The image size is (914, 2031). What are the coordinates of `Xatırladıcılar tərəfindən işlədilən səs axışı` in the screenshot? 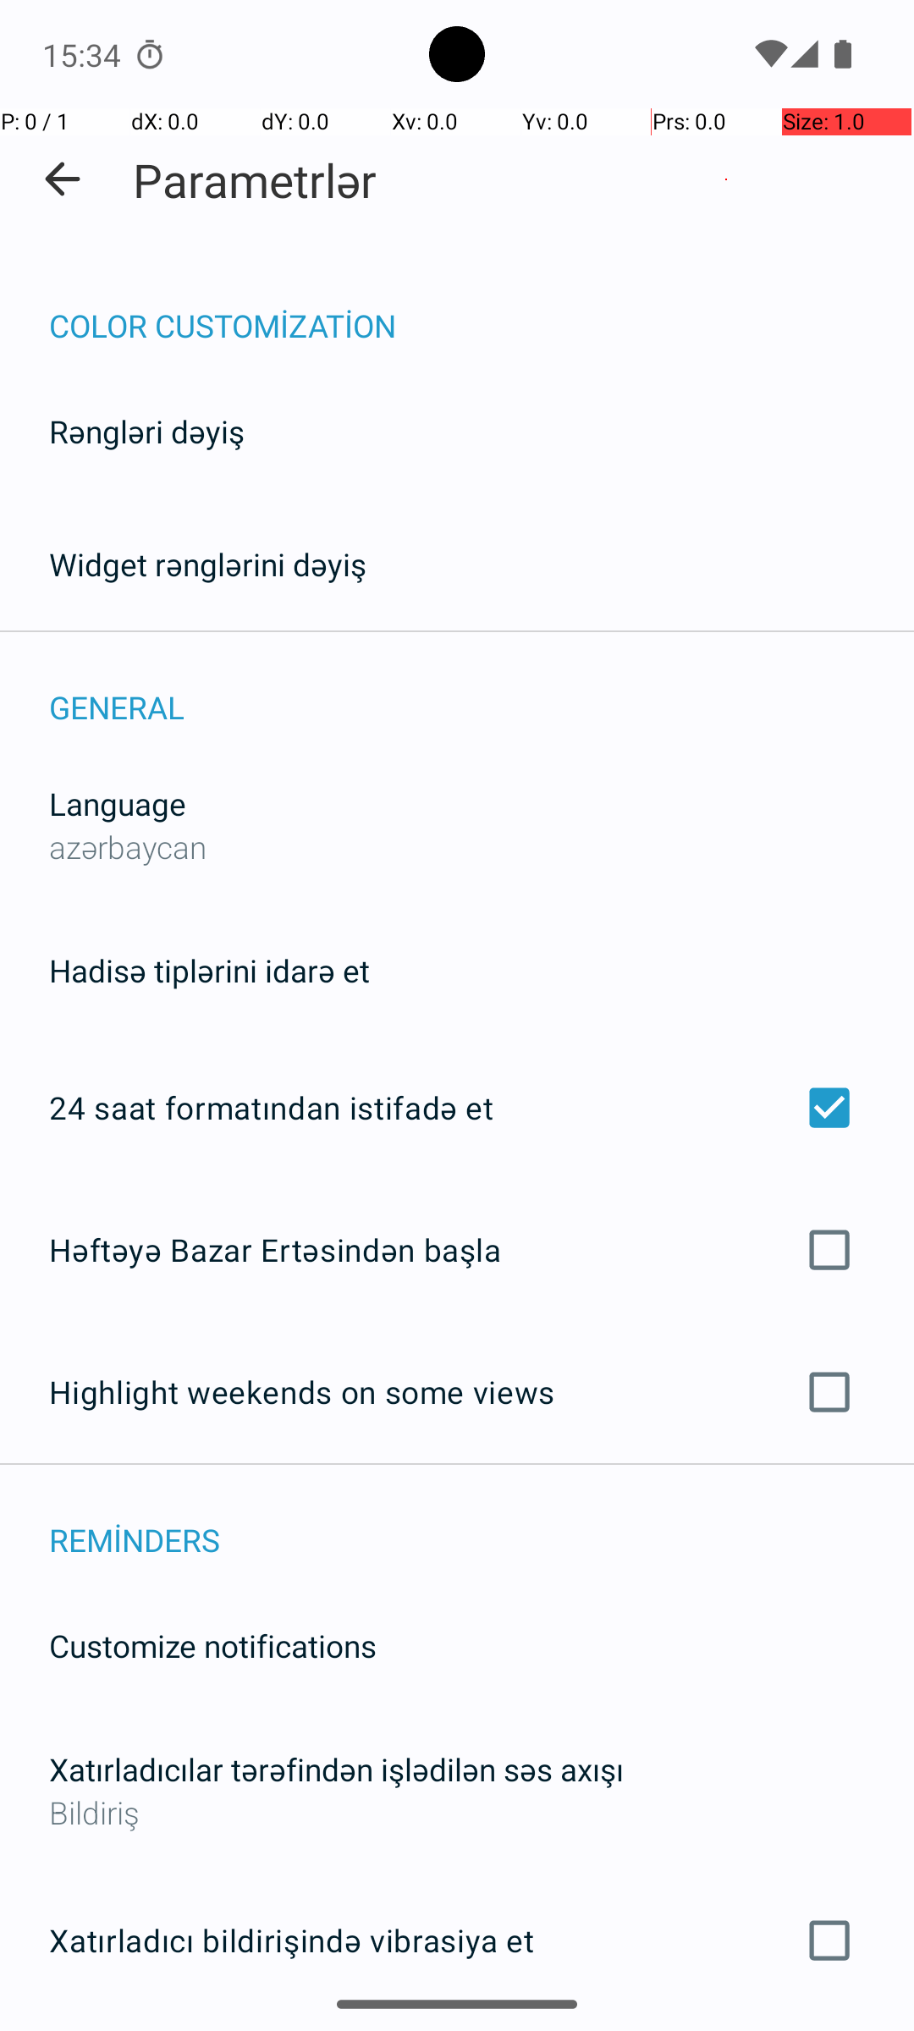 It's located at (337, 1769).